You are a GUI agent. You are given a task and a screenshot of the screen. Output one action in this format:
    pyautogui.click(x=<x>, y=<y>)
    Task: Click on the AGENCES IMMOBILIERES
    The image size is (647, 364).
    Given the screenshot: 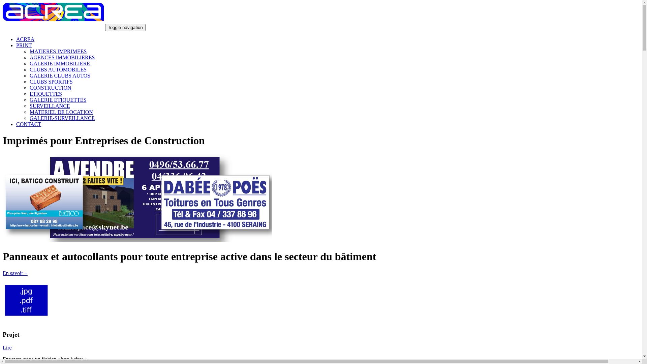 What is the action you would take?
    pyautogui.click(x=62, y=57)
    